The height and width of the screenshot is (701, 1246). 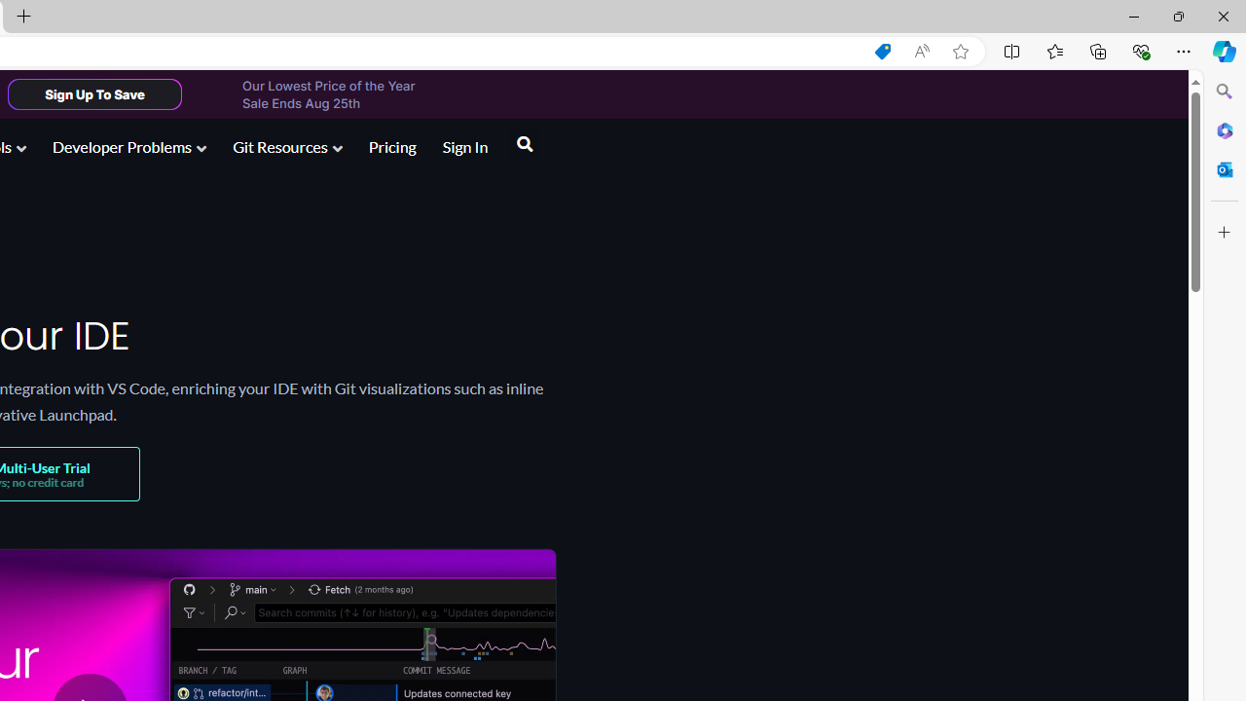 What do you see at coordinates (94, 93) in the screenshot?
I see `Sign Up To Save` at bounding box center [94, 93].